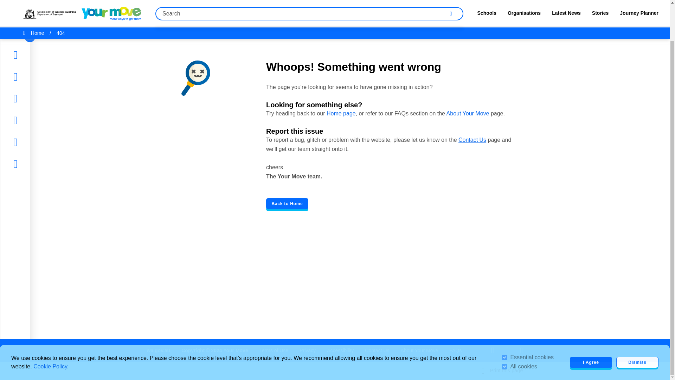  What do you see at coordinates (468, 113) in the screenshot?
I see `About Your Move` at bounding box center [468, 113].